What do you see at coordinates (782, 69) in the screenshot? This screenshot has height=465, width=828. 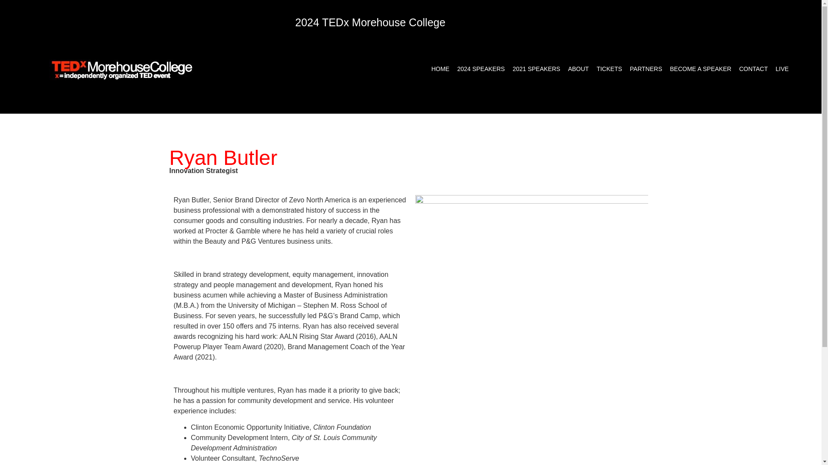 I see `LIVE` at bounding box center [782, 69].